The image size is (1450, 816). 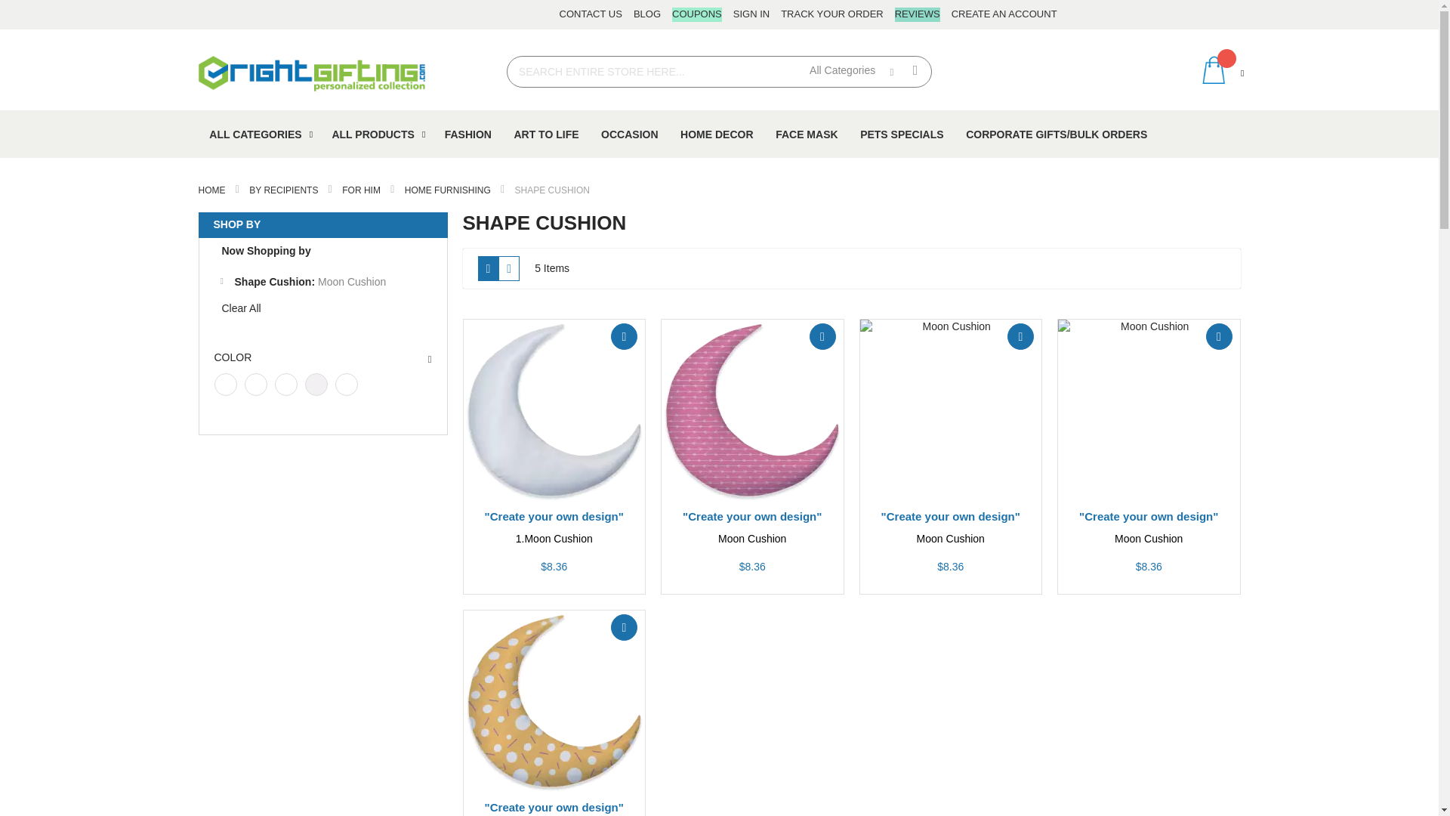 What do you see at coordinates (915, 70) in the screenshot?
I see `Search` at bounding box center [915, 70].